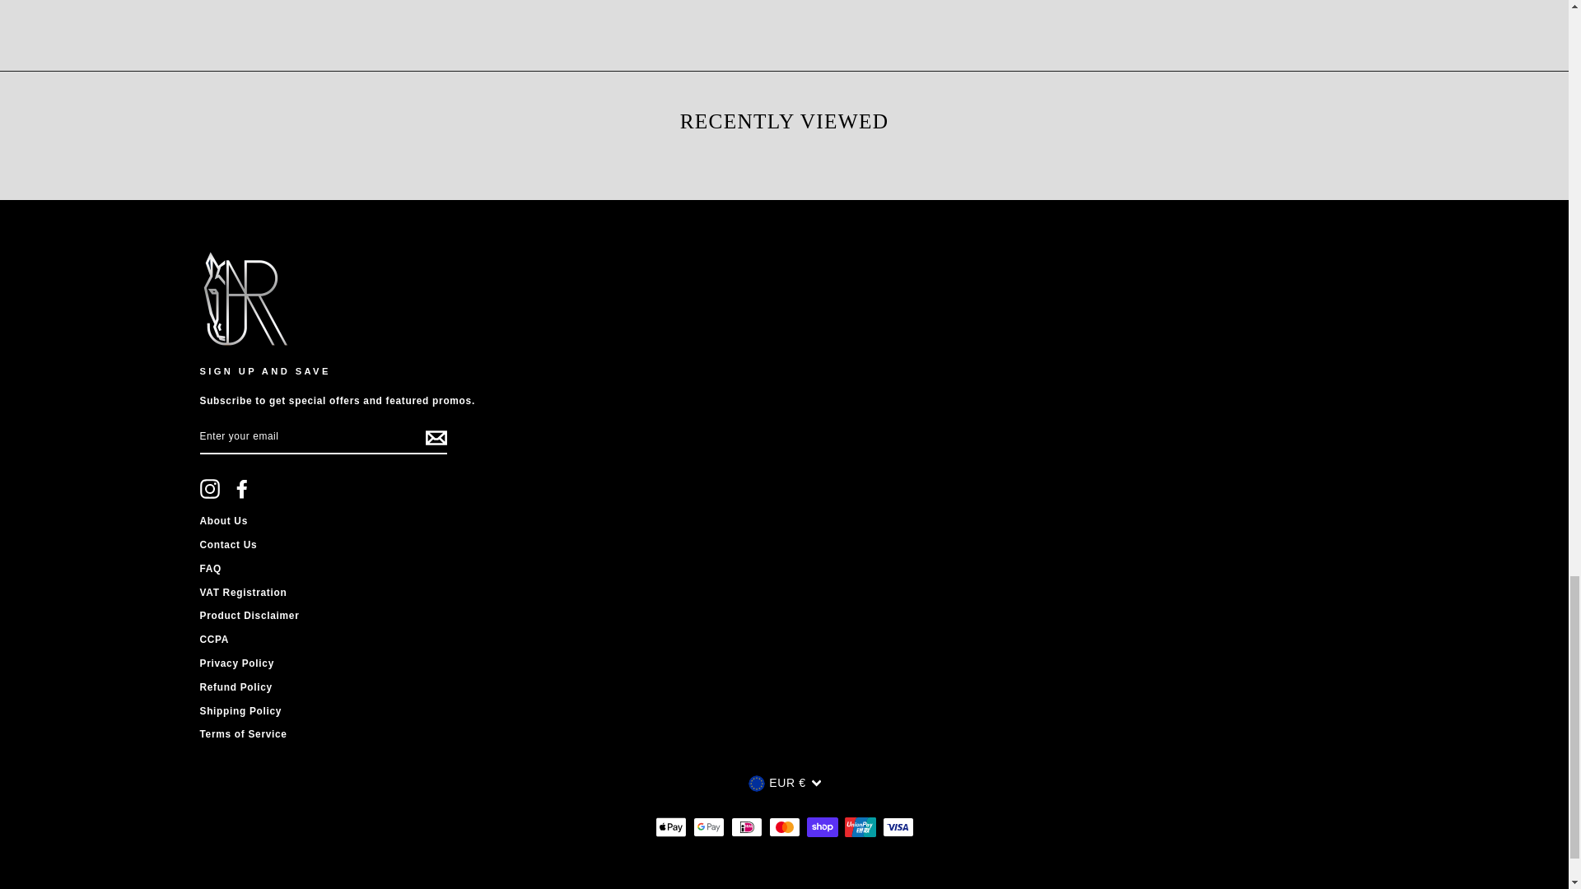 Image resolution: width=1581 pixels, height=889 pixels. Describe the element at coordinates (708, 826) in the screenshot. I see `Google Pay` at that location.